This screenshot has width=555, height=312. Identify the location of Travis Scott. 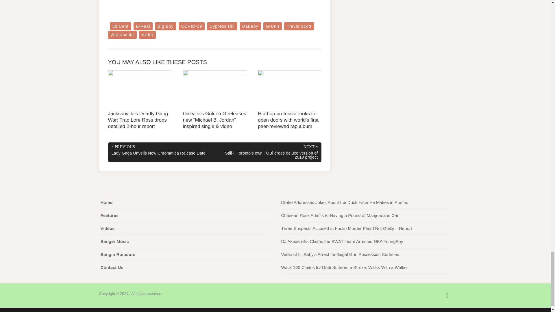
(299, 26).